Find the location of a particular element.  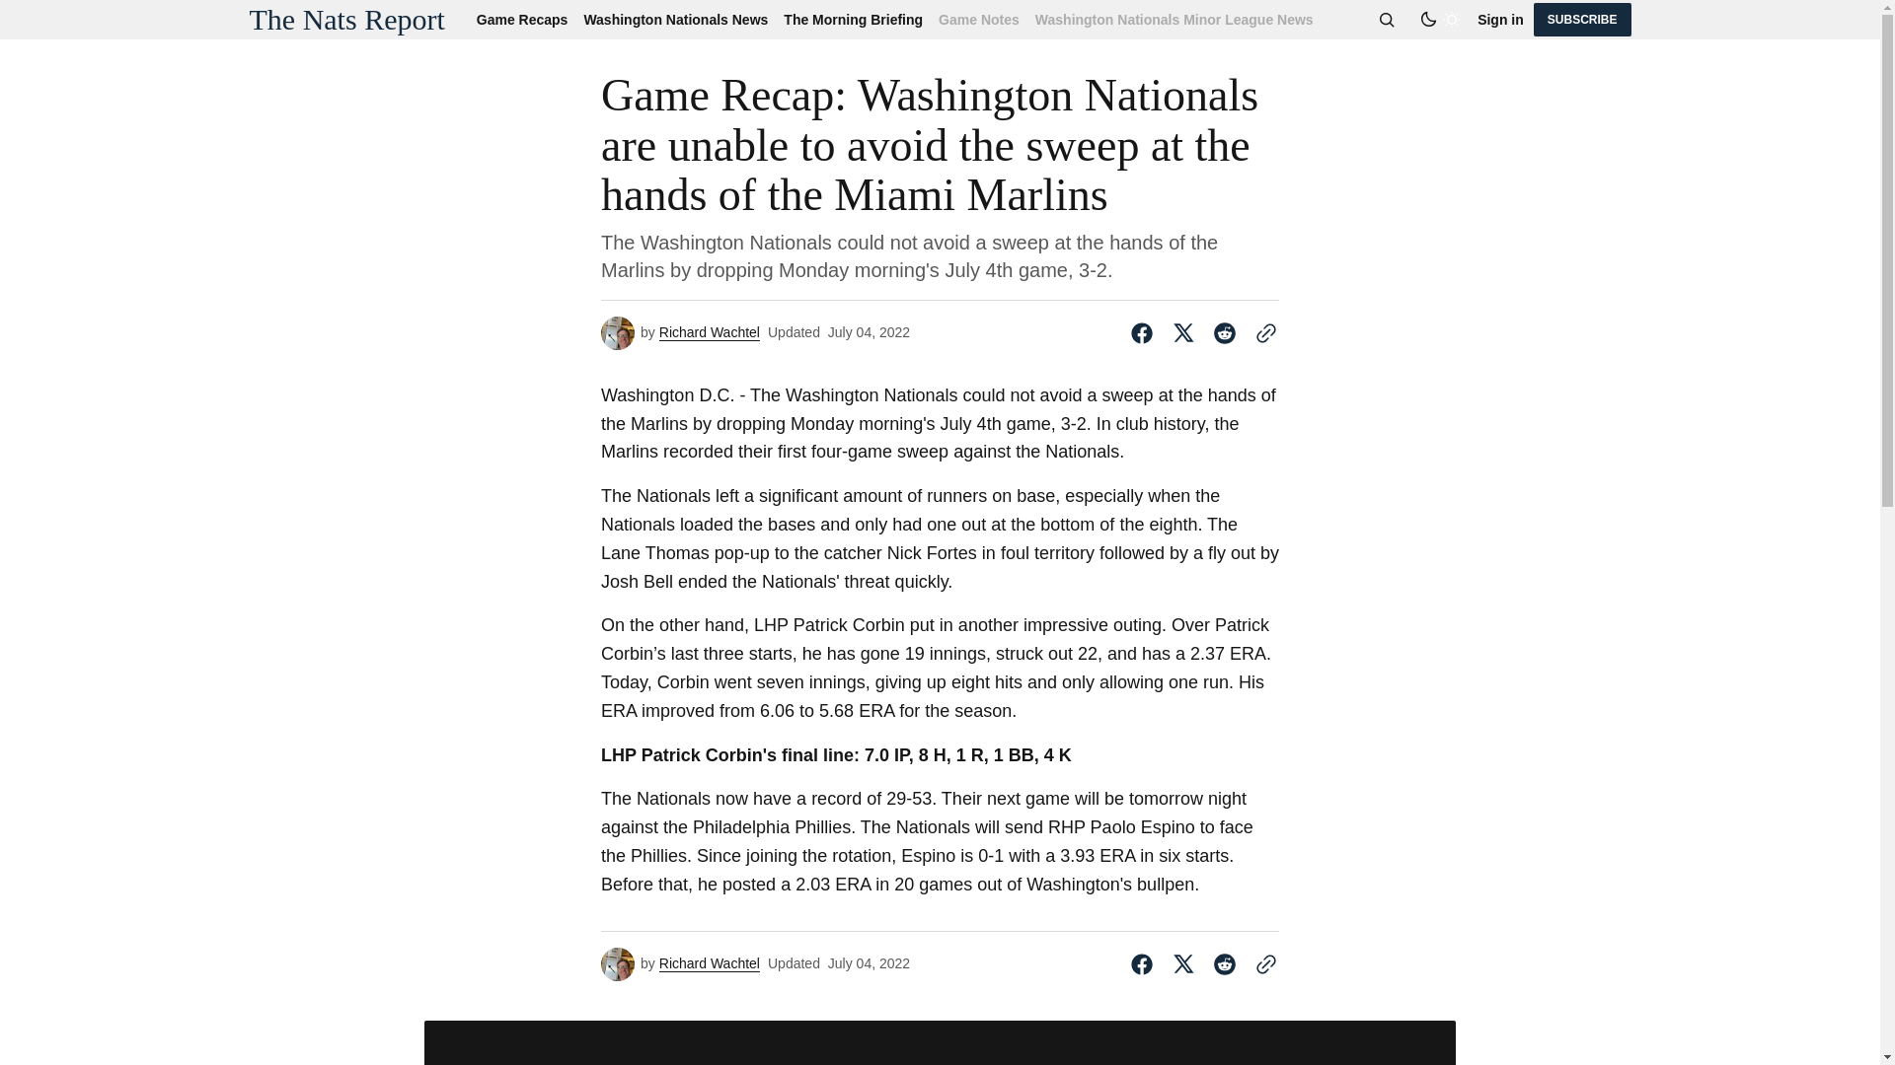

Search button is located at coordinates (1386, 20).